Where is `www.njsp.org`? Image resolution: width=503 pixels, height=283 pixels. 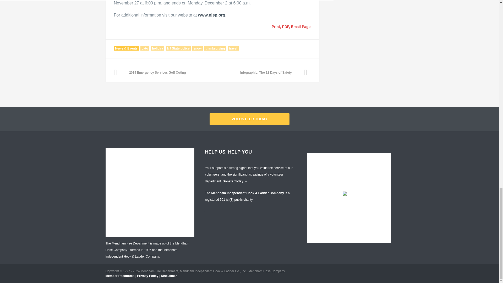 www.njsp.org is located at coordinates (212, 15).